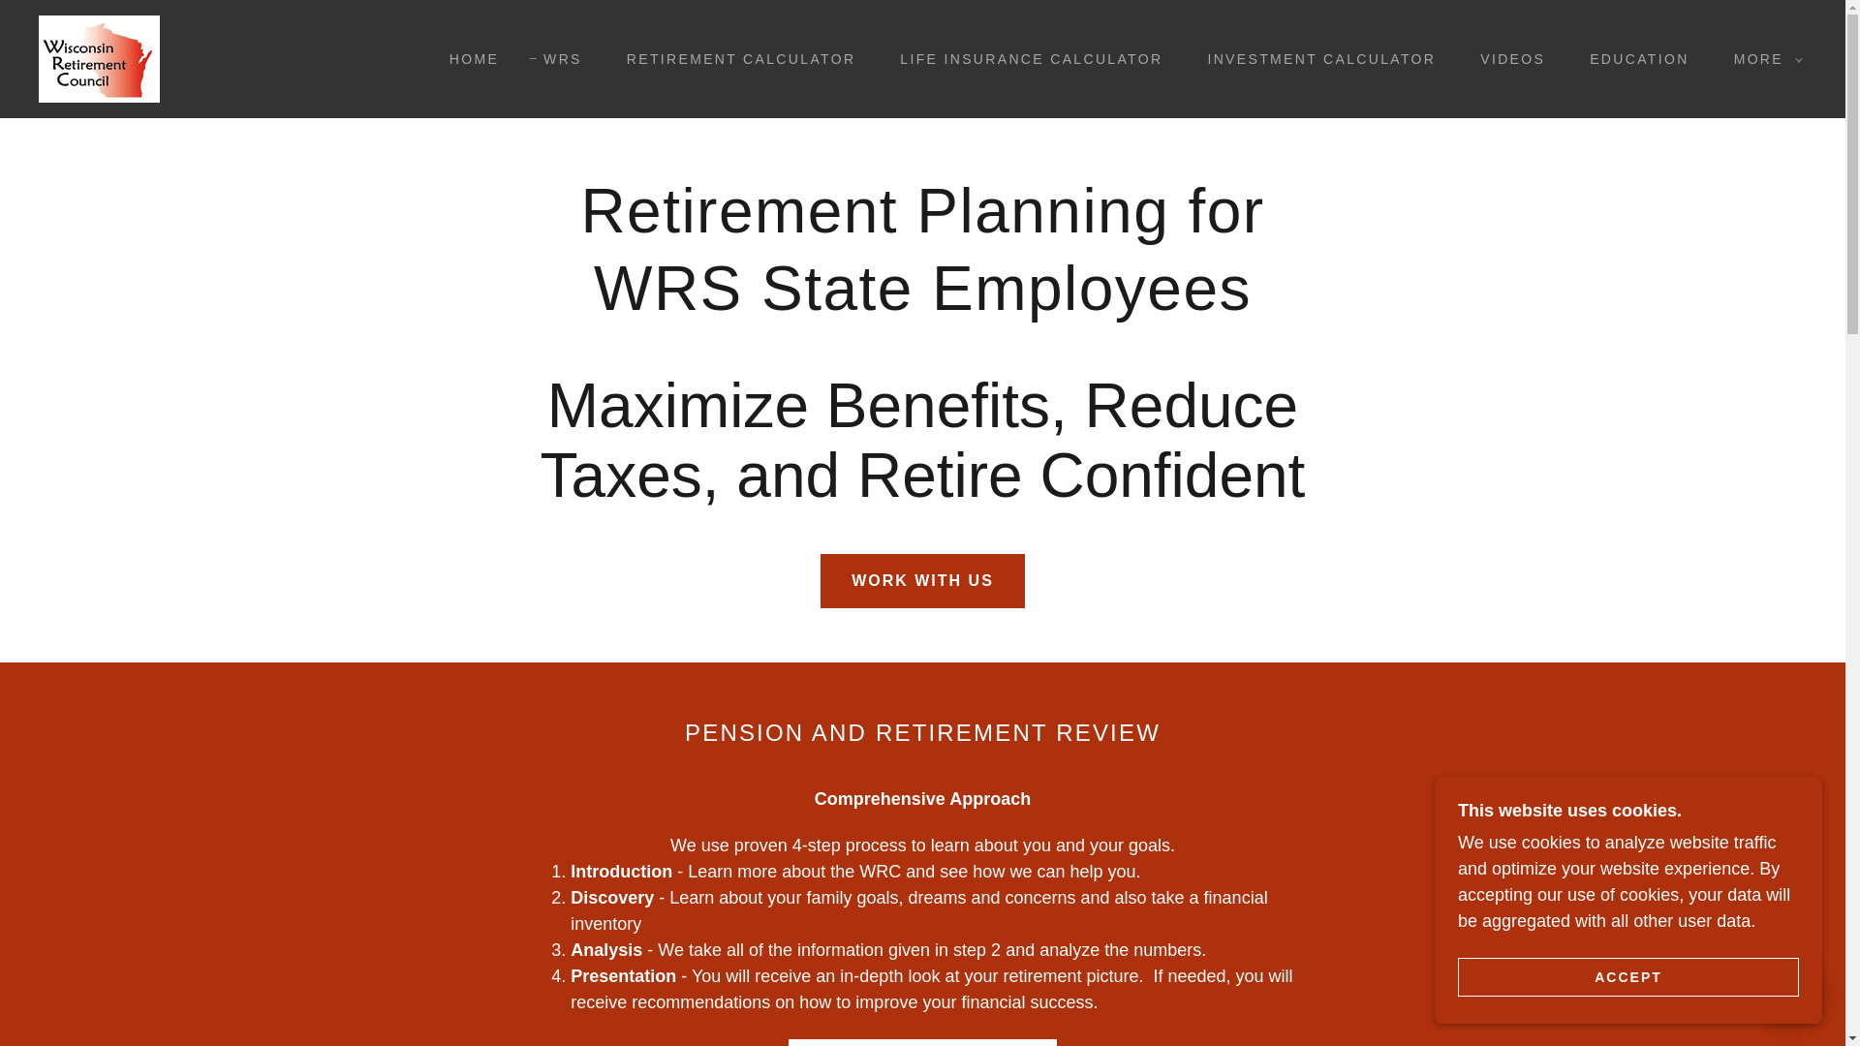  What do you see at coordinates (922, 581) in the screenshot?
I see `WORK WITH US` at bounding box center [922, 581].